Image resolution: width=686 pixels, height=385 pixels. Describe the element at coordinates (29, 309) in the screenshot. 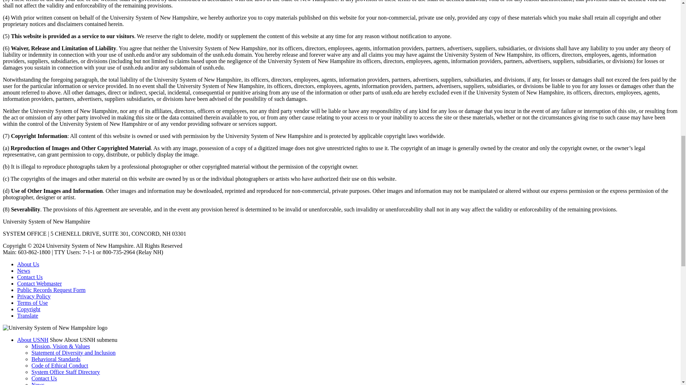

I see `Copyright` at that location.